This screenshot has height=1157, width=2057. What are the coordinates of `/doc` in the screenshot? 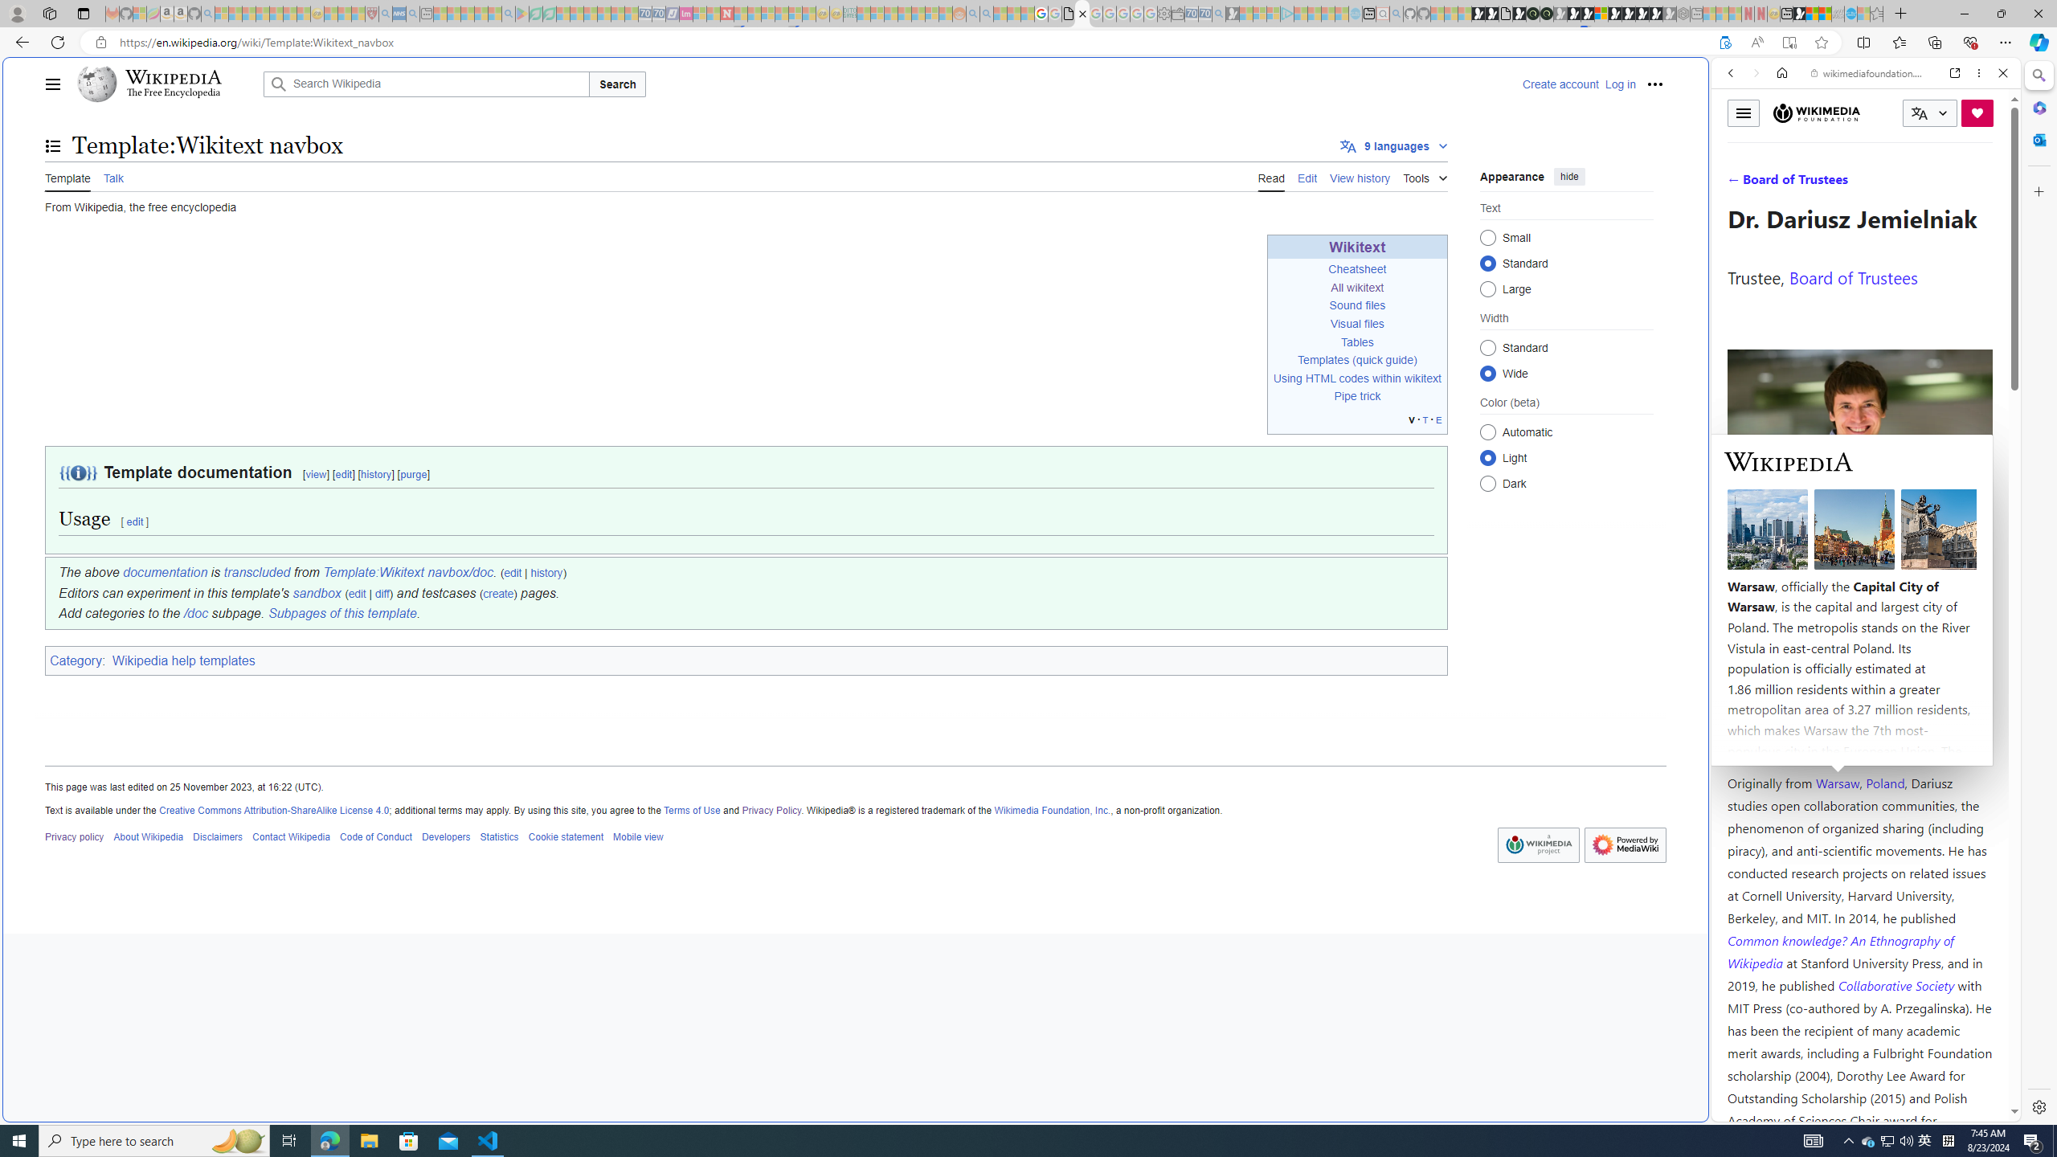 It's located at (194, 614).